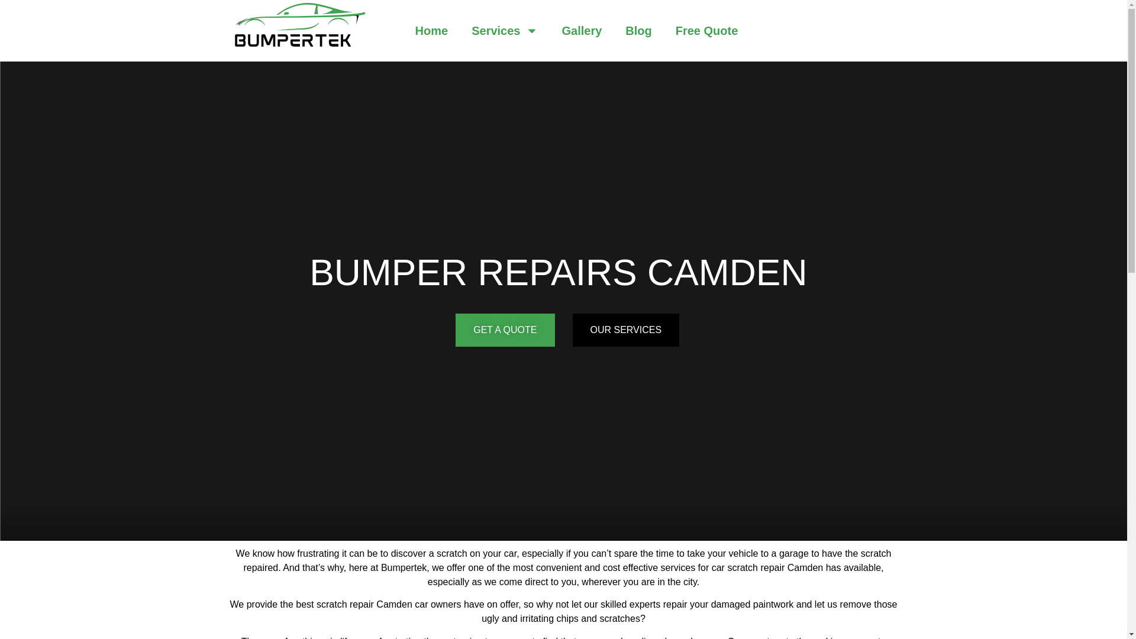 This screenshot has height=639, width=1136. What do you see at coordinates (706, 31) in the screenshot?
I see `Free Quote` at bounding box center [706, 31].